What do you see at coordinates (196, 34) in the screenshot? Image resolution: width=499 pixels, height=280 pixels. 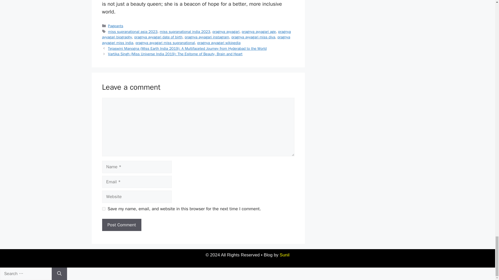 I see `pragnya ayyagari biography` at bounding box center [196, 34].